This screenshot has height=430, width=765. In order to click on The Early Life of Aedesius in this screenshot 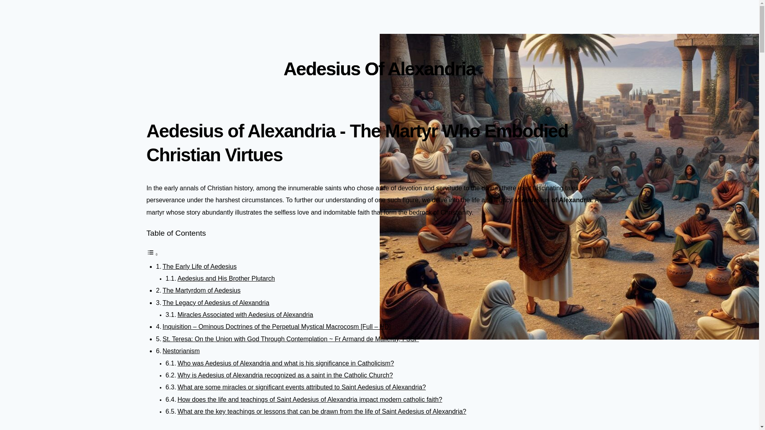, I will do `click(199, 266)`.